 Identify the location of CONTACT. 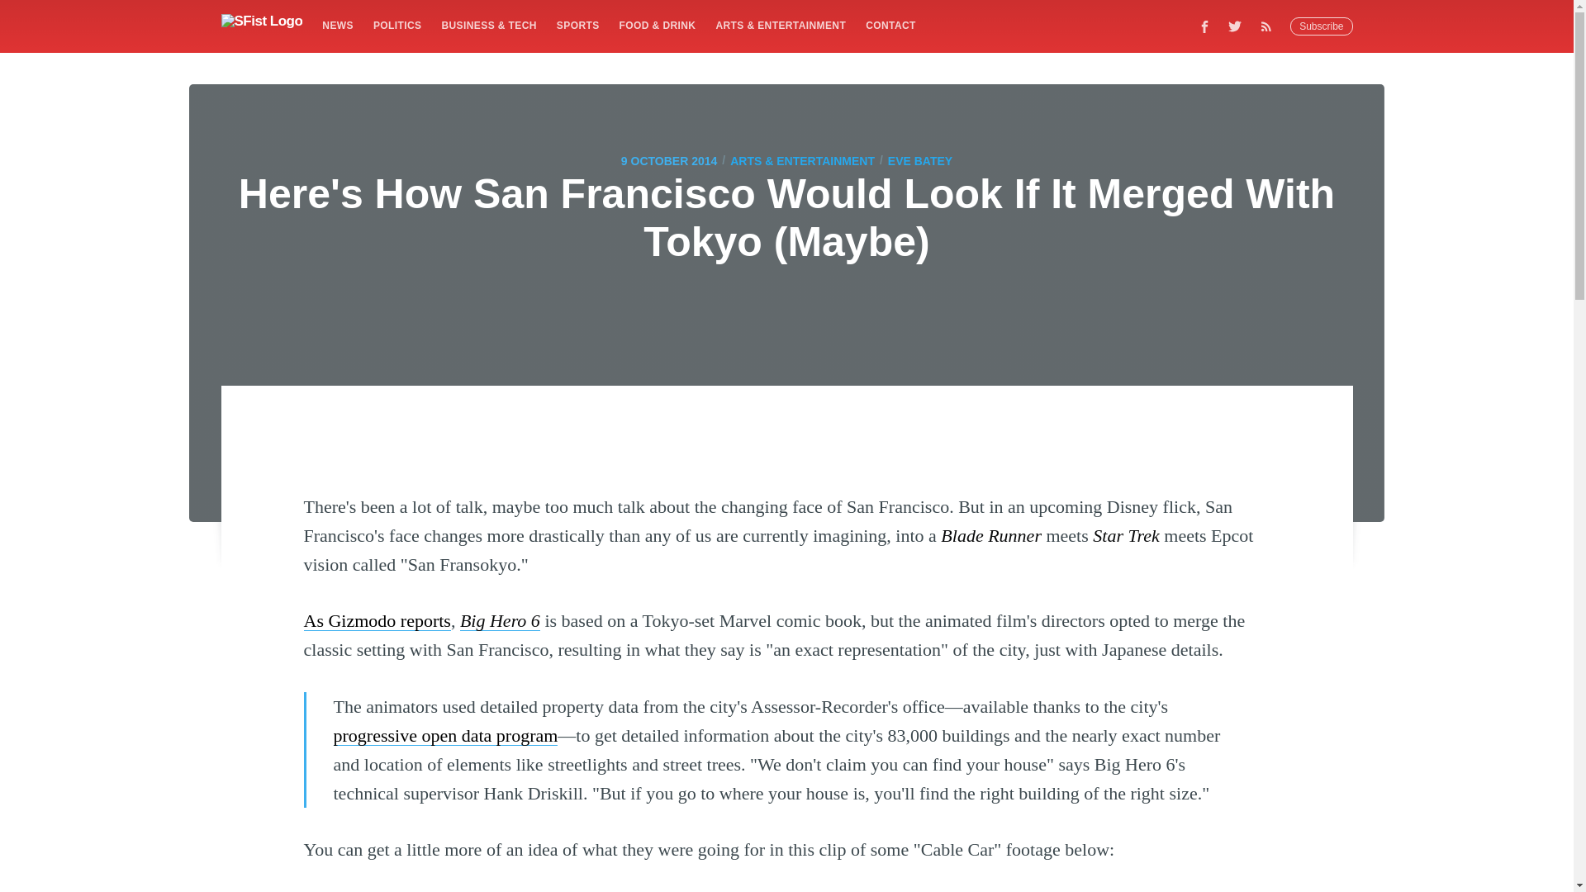
(890, 25).